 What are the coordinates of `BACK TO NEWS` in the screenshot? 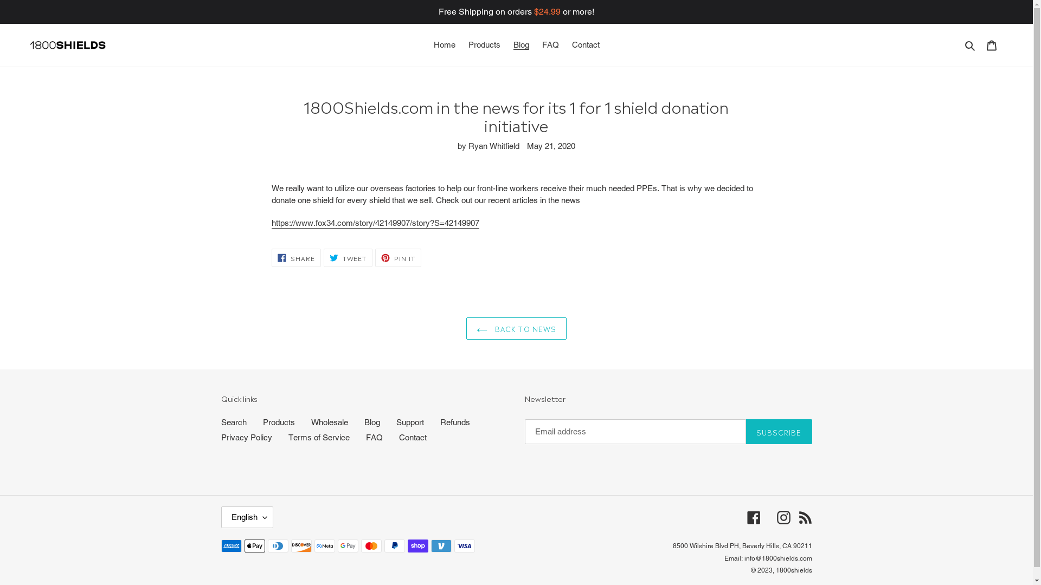 It's located at (516, 329).